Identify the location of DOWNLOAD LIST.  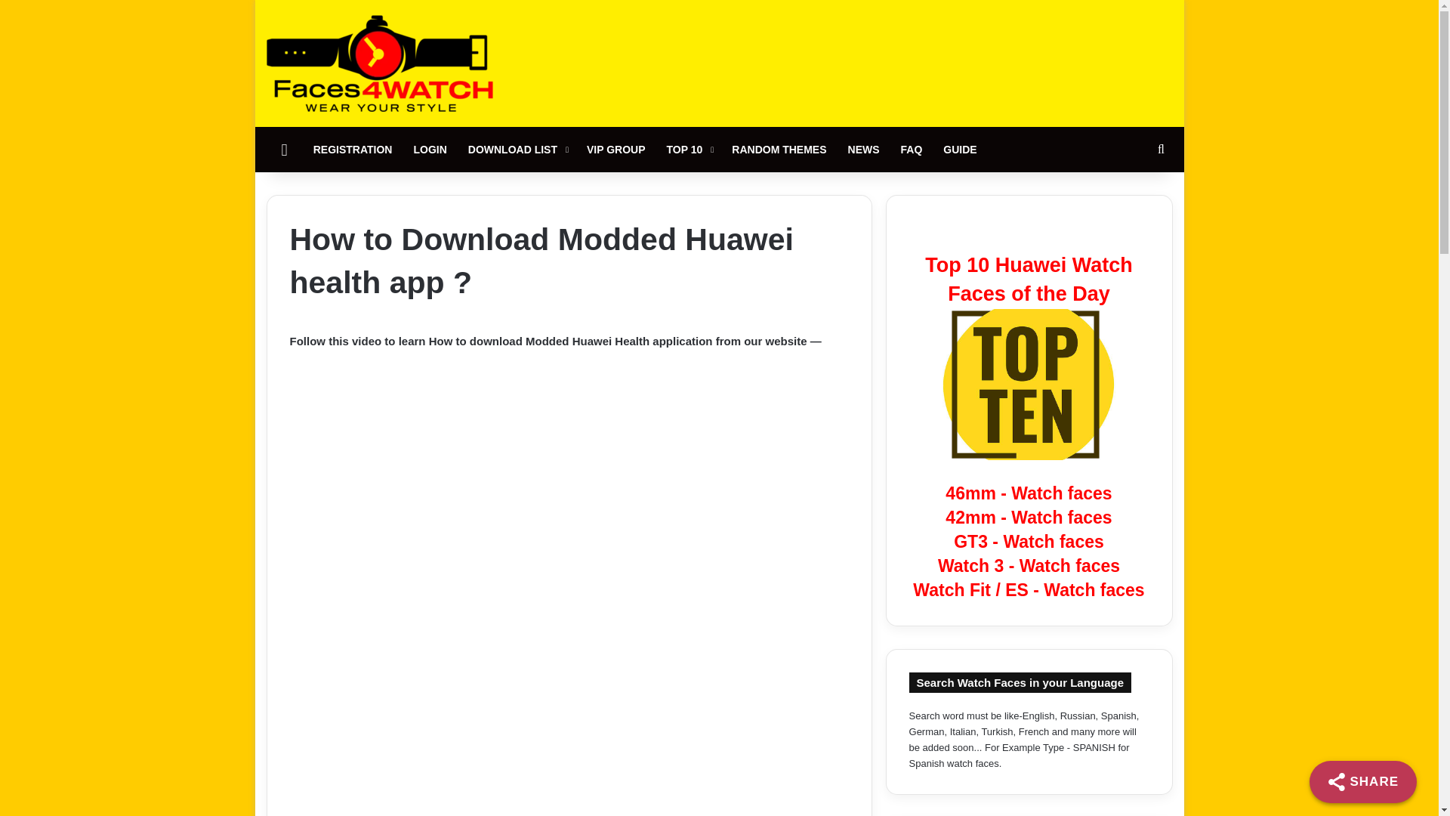
(517, 150).